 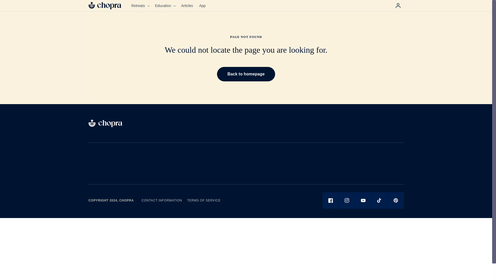 What do you see at coordinates (347, 200) in the screenshot?
I see `Instagram` at bounding box center [347, 200].